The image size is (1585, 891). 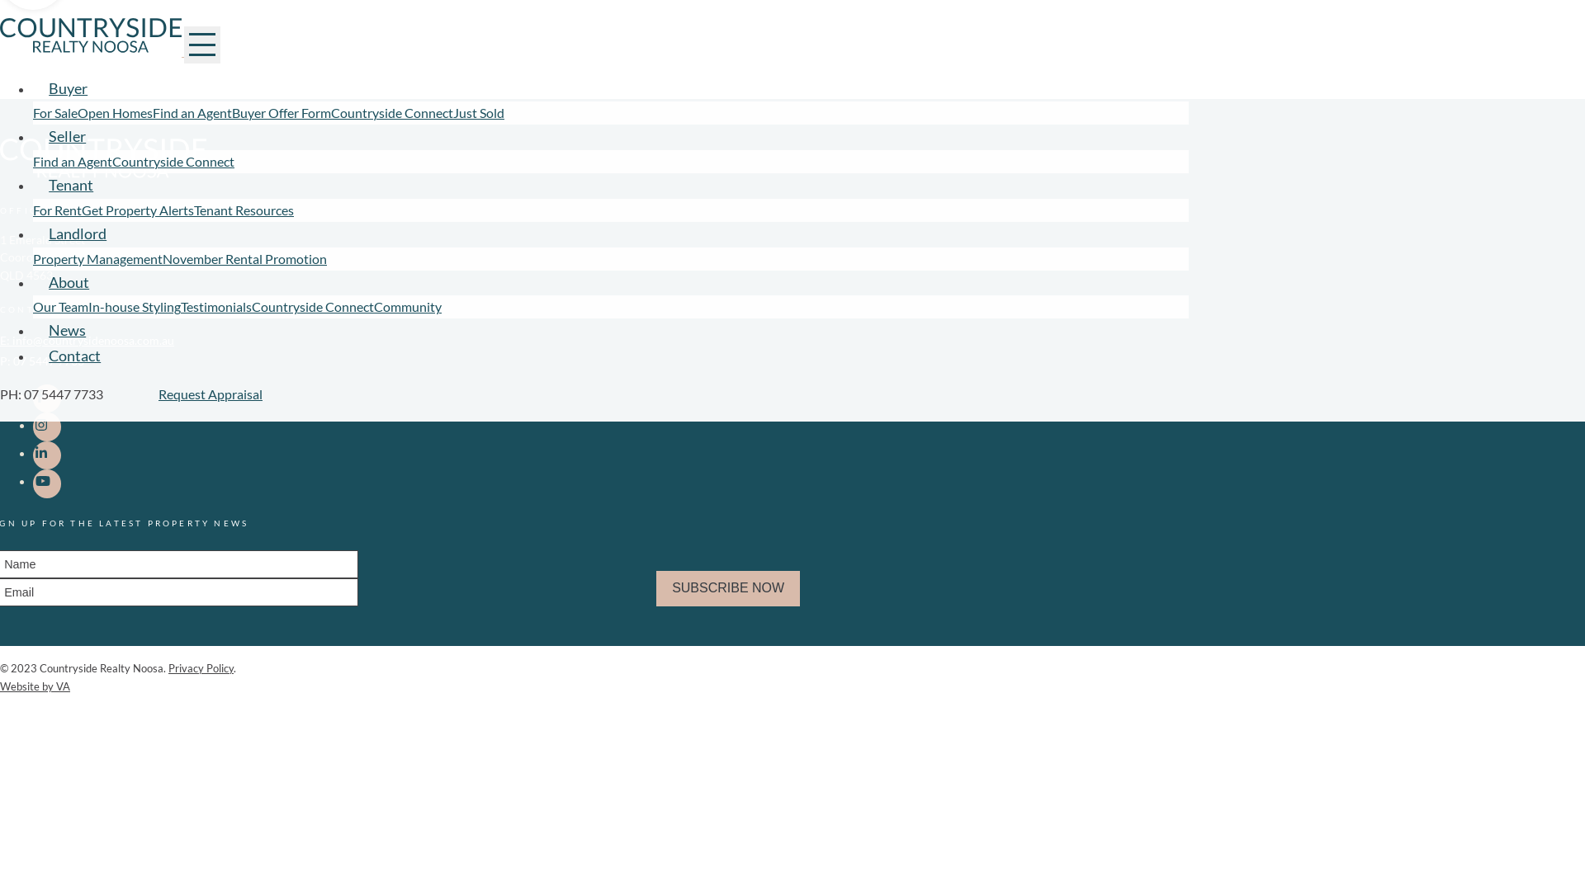 I want to click on Countryside Connect, so click(x=392, y=112).